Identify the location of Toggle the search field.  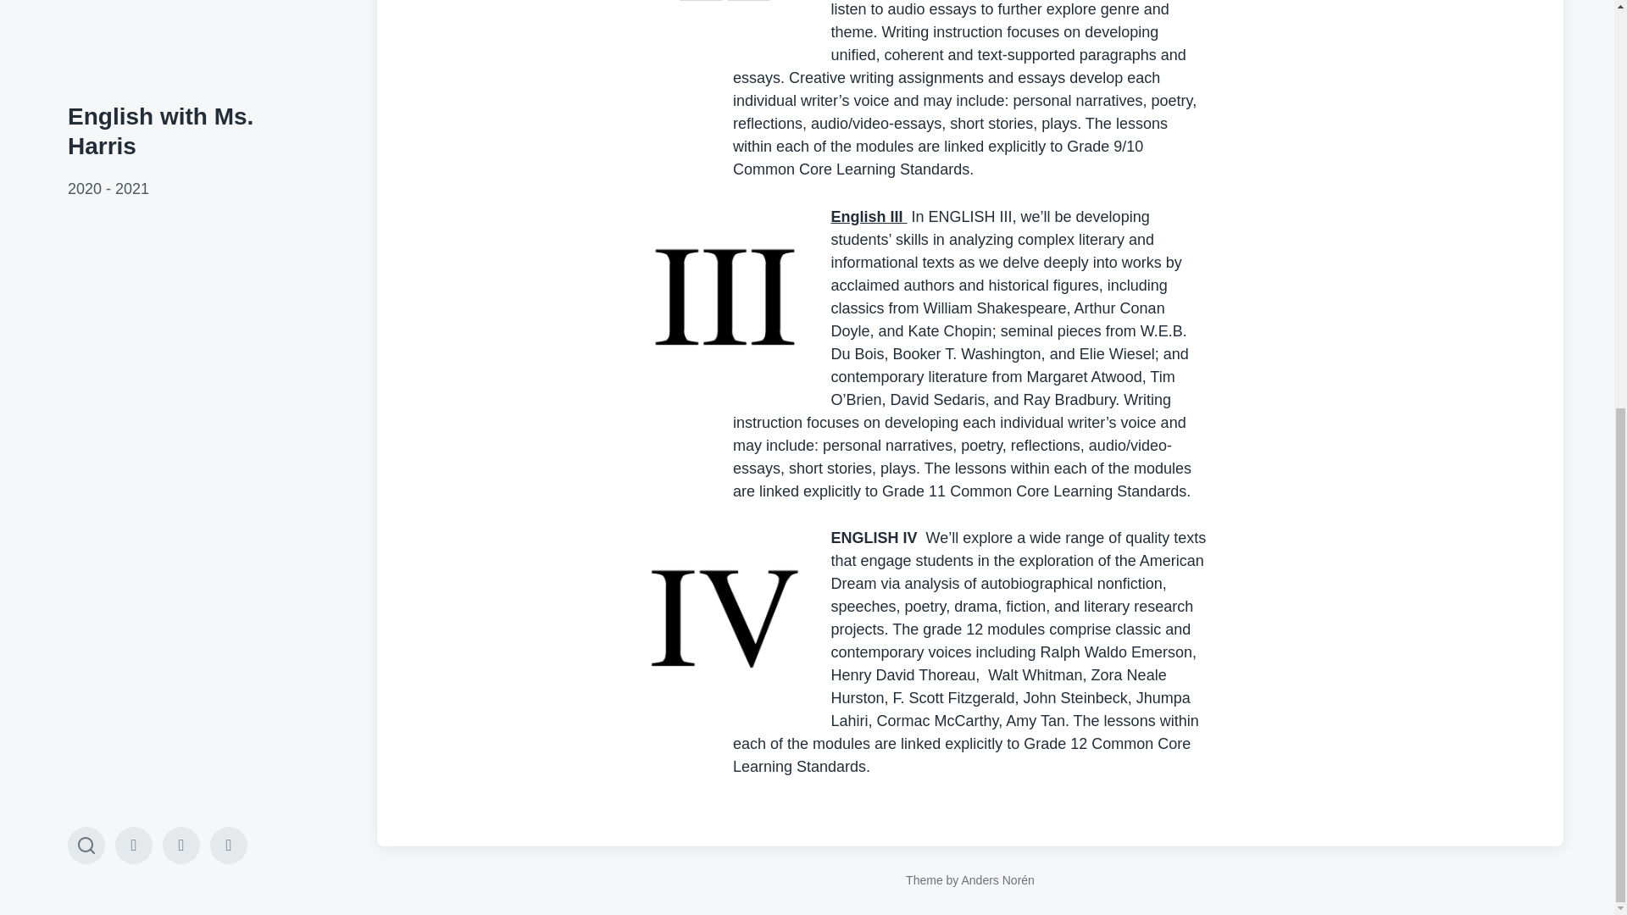
(86, 114).